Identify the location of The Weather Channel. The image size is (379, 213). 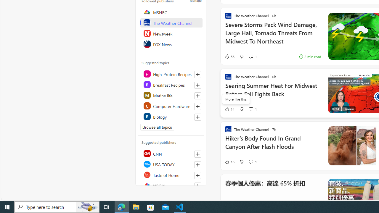
(171, 22).